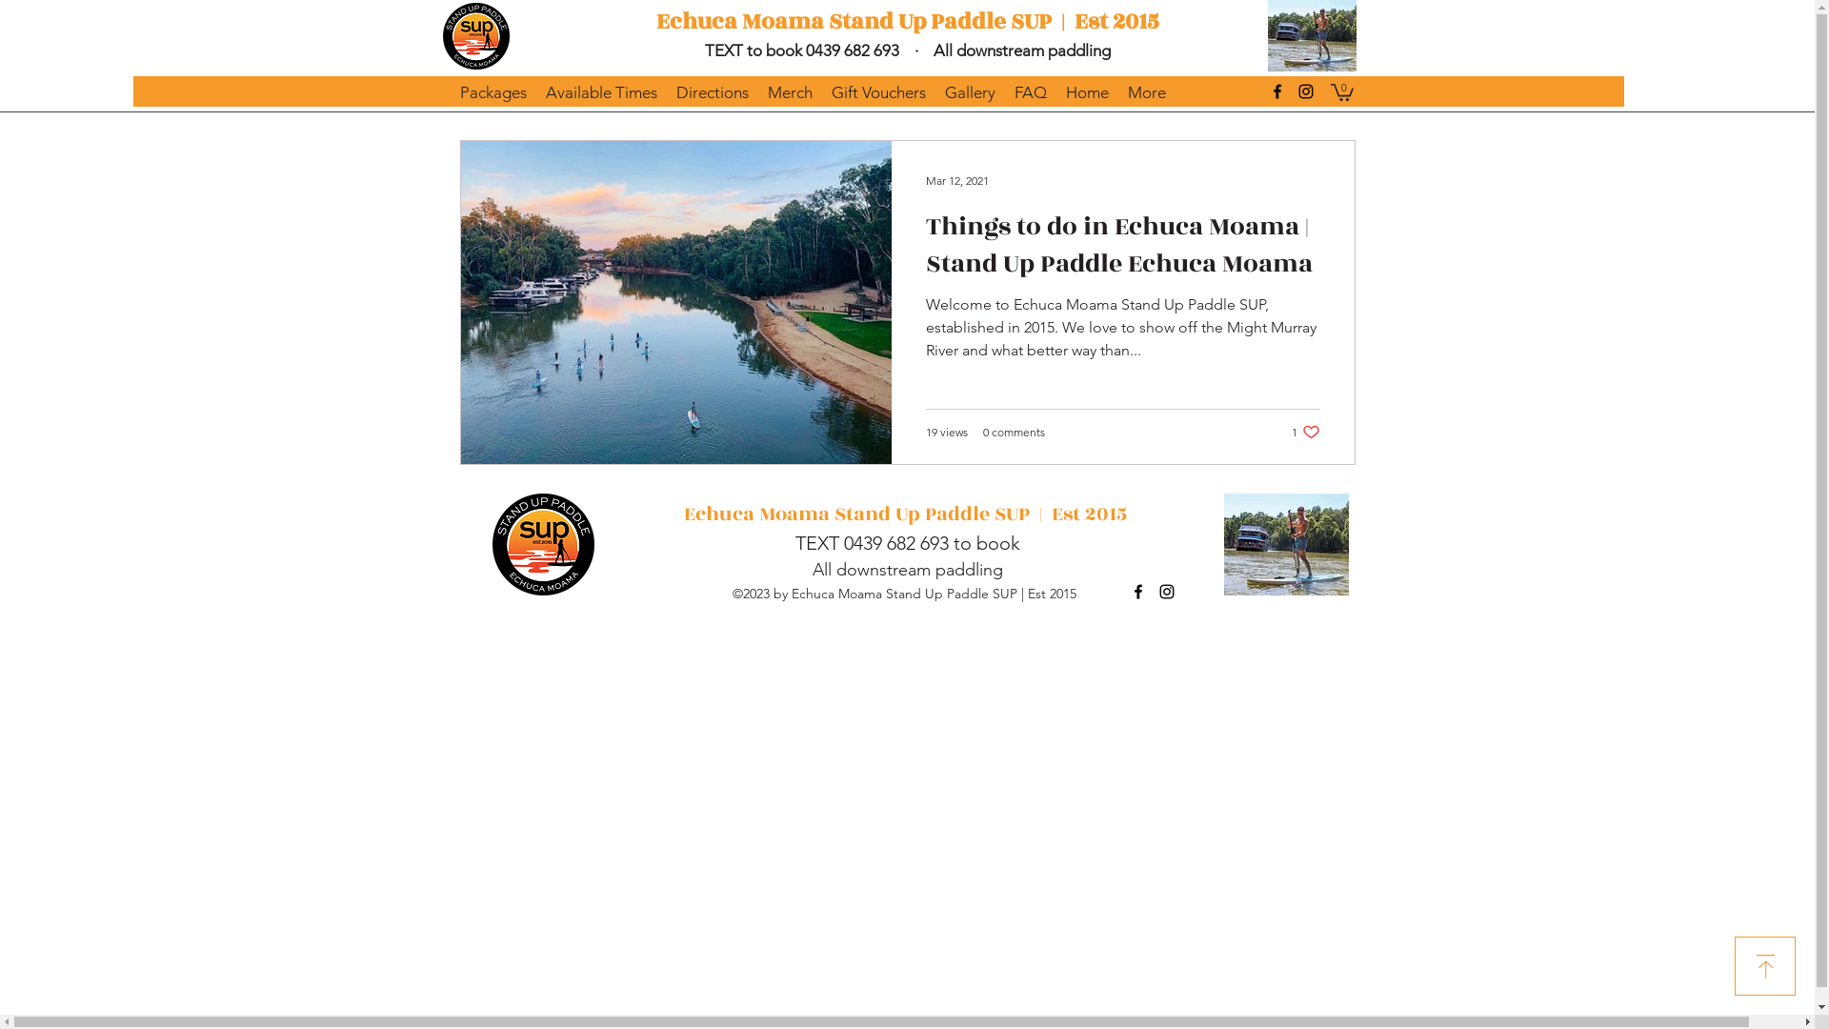  Describe the element at coordinates (1123, 251) in the screenshot. I see `Things to do in Echuca Moama | Stand Up Paddle Echuca Moama` at that location.